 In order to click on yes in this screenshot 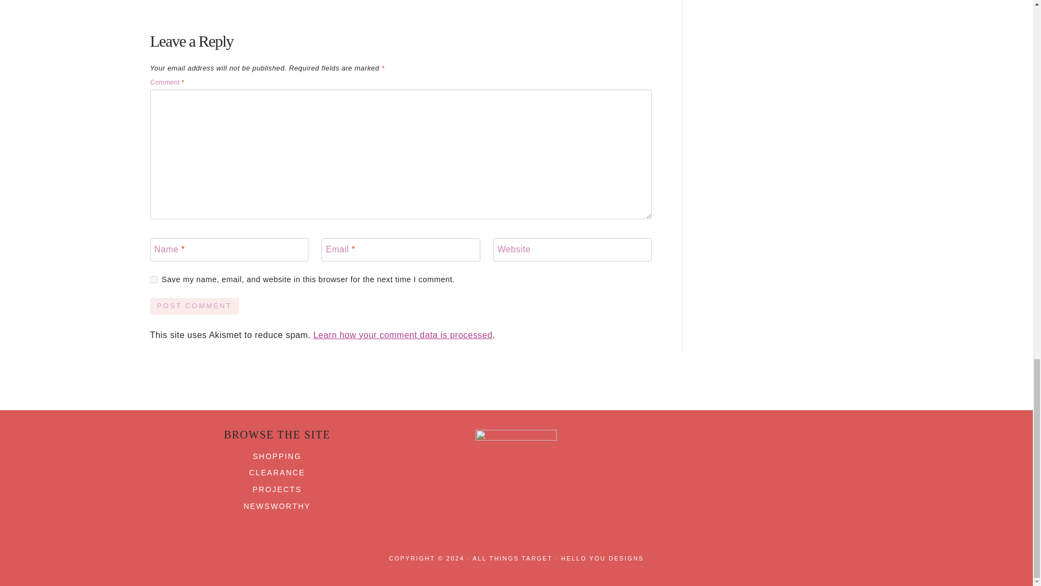, I will do `click(153, 279)`.